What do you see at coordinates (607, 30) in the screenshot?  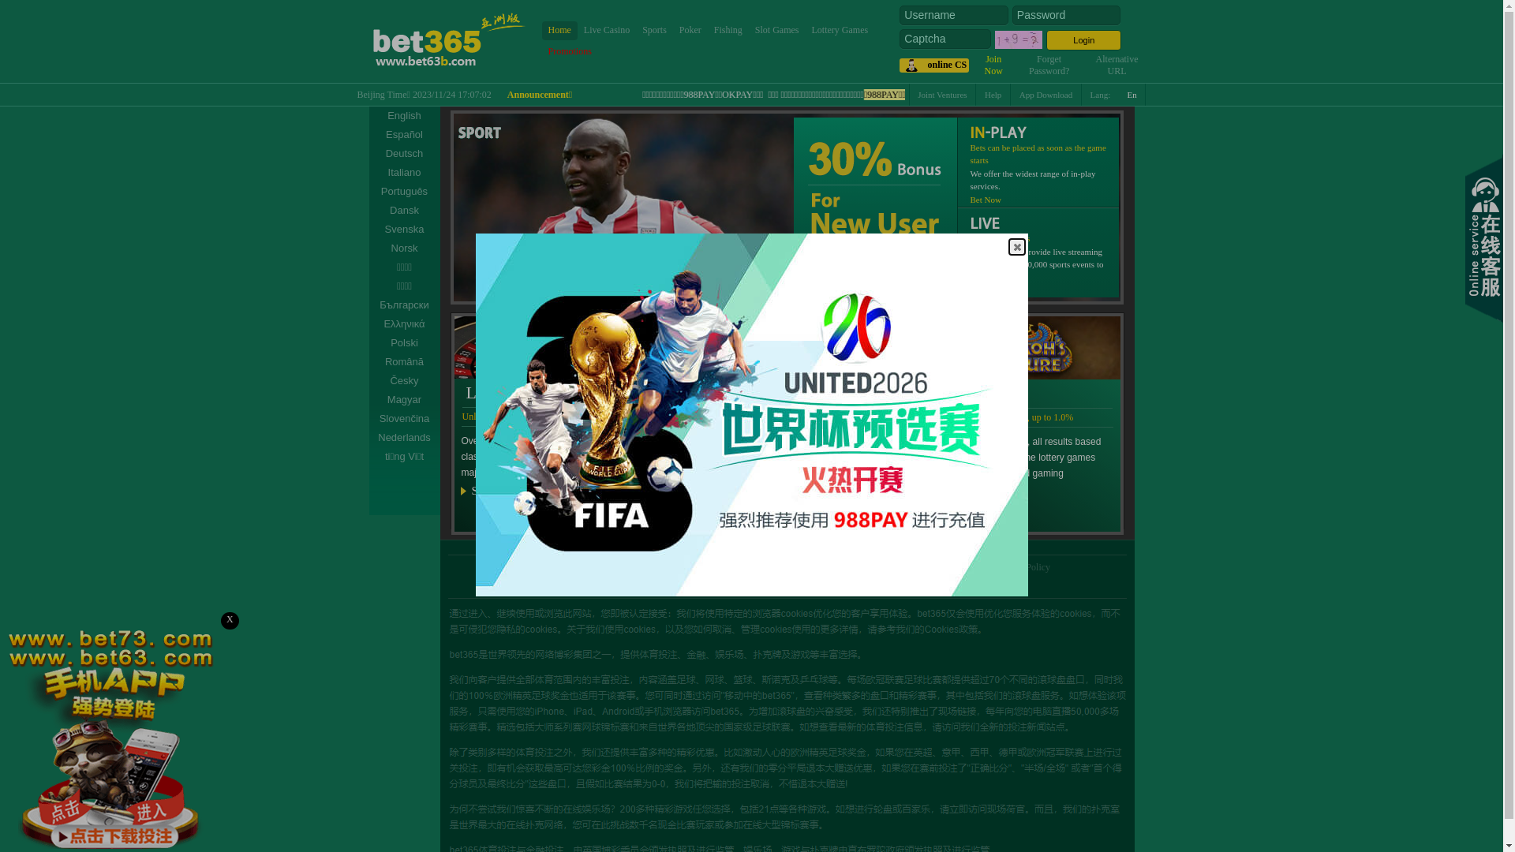 I see `Live Casino` at bounding box center [607, 30].